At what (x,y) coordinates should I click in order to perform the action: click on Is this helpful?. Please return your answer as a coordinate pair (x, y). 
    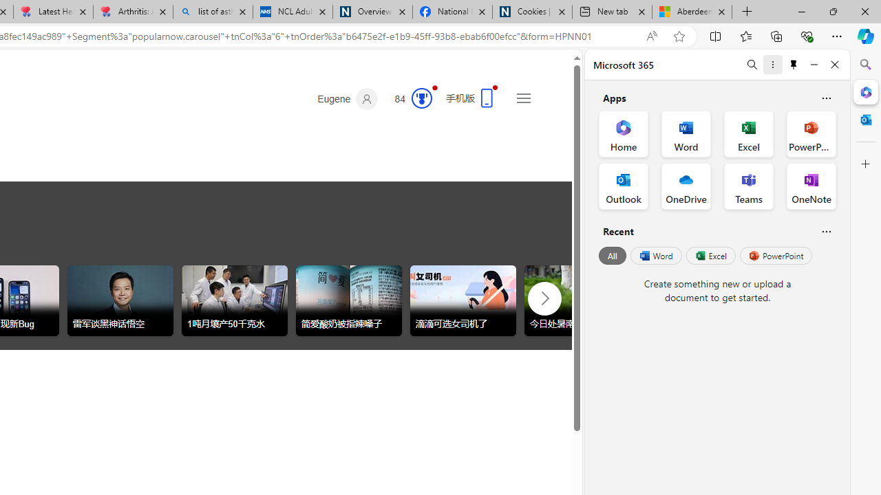
    Looking at the image, I should click on (826, 231).